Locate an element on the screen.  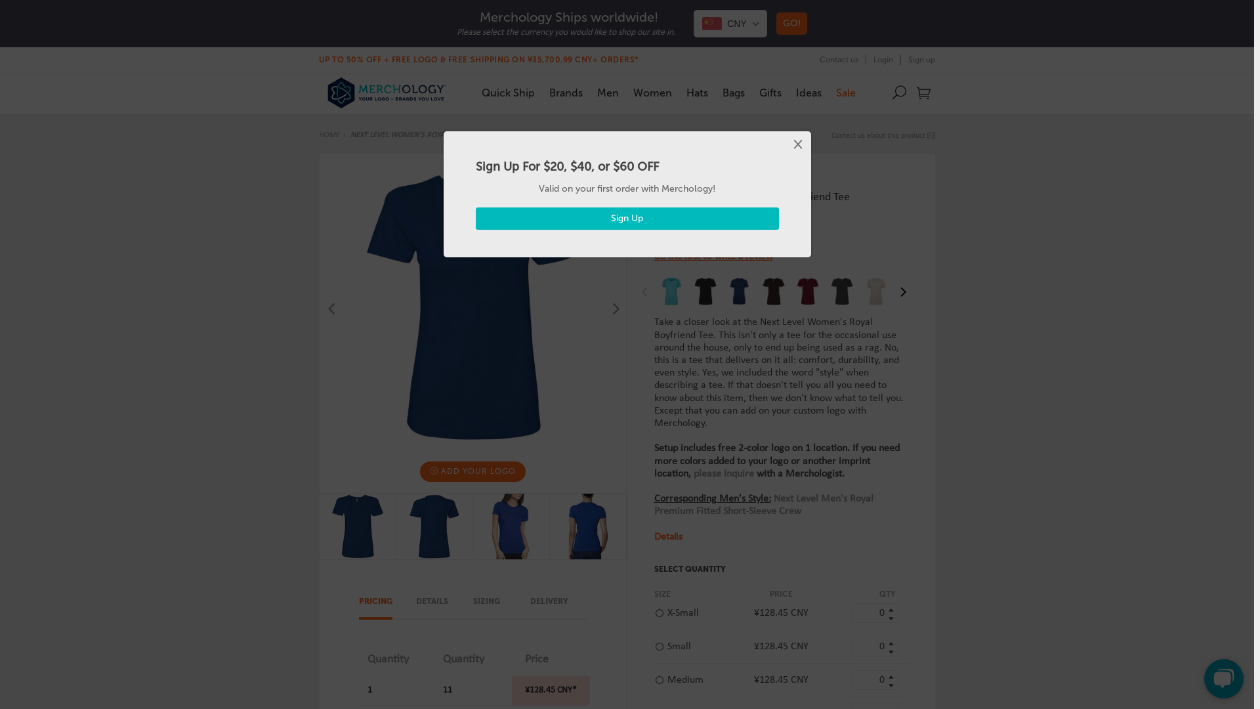
PRICING is located at coordinates (375, 608).